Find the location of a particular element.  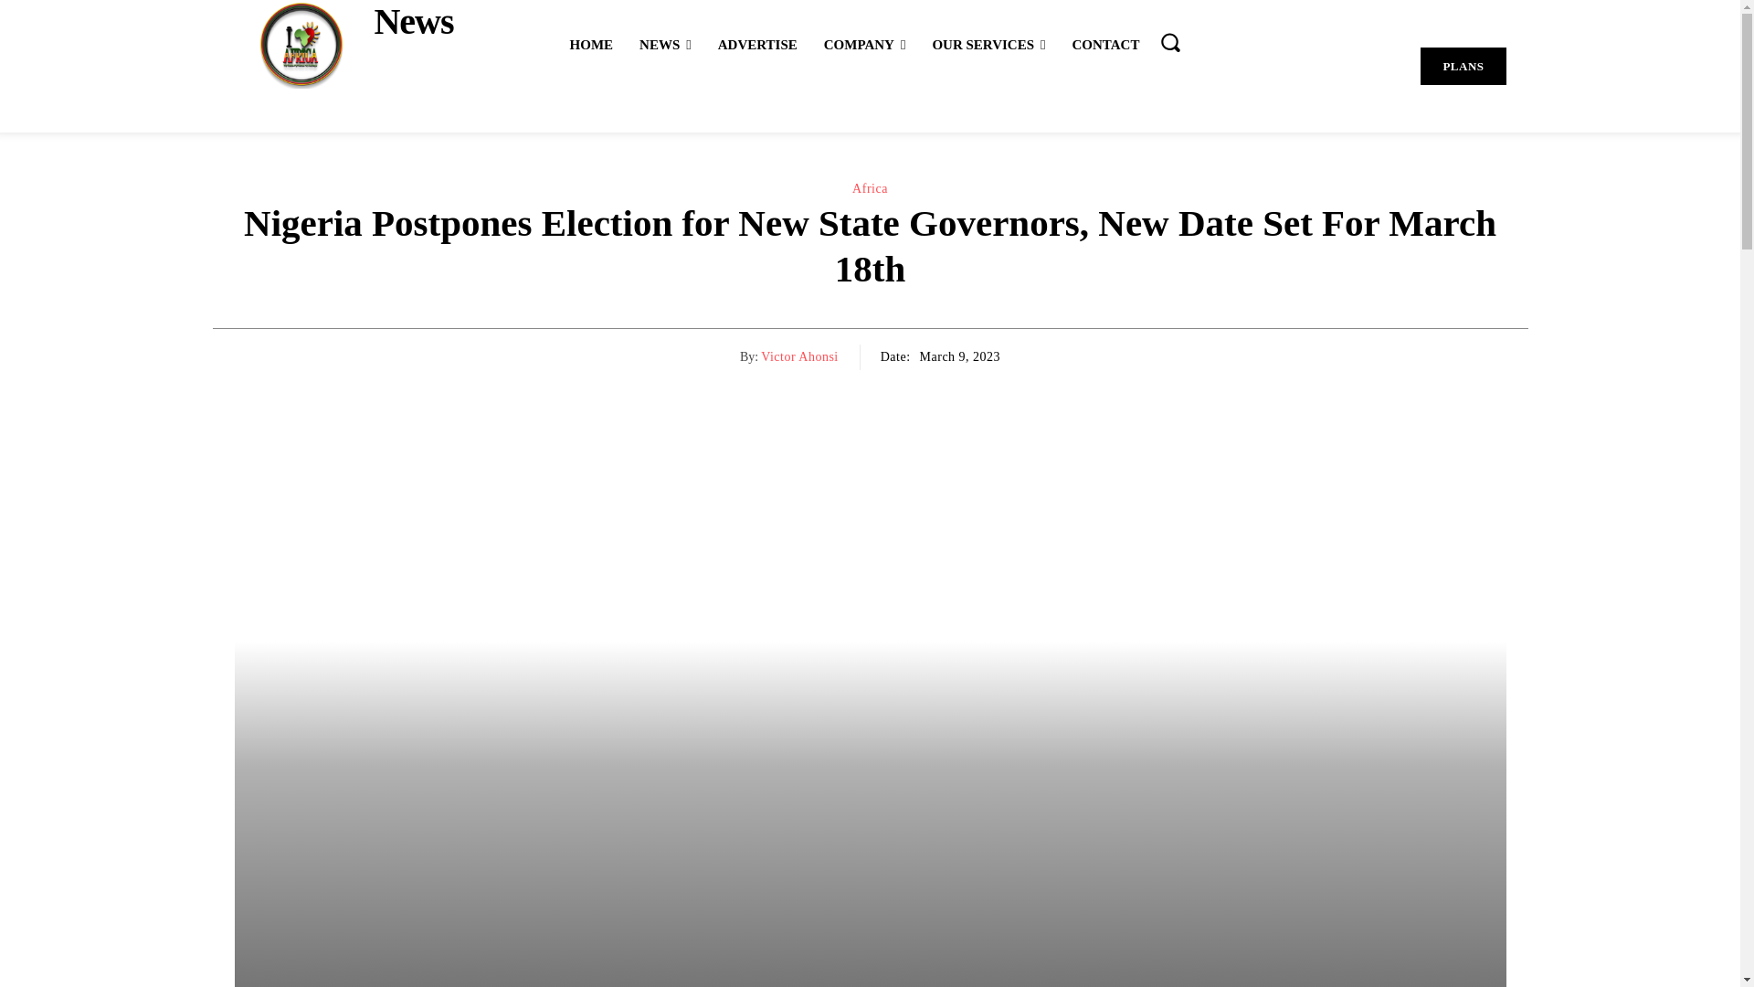

NEWS is located at coordinates (665, 44).